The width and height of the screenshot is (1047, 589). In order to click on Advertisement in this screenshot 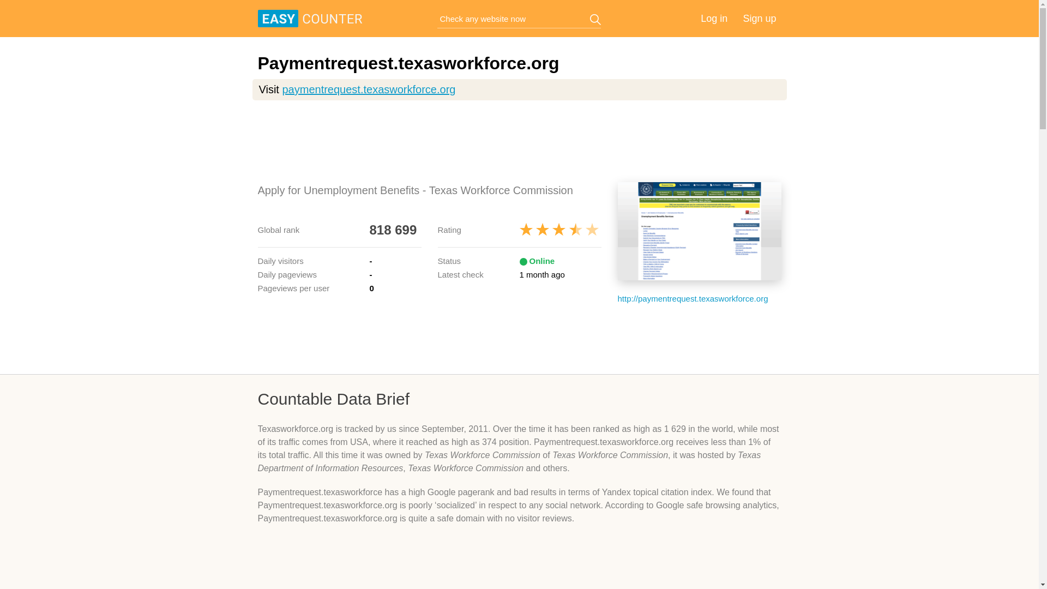, I will do `click(519, 565)`.